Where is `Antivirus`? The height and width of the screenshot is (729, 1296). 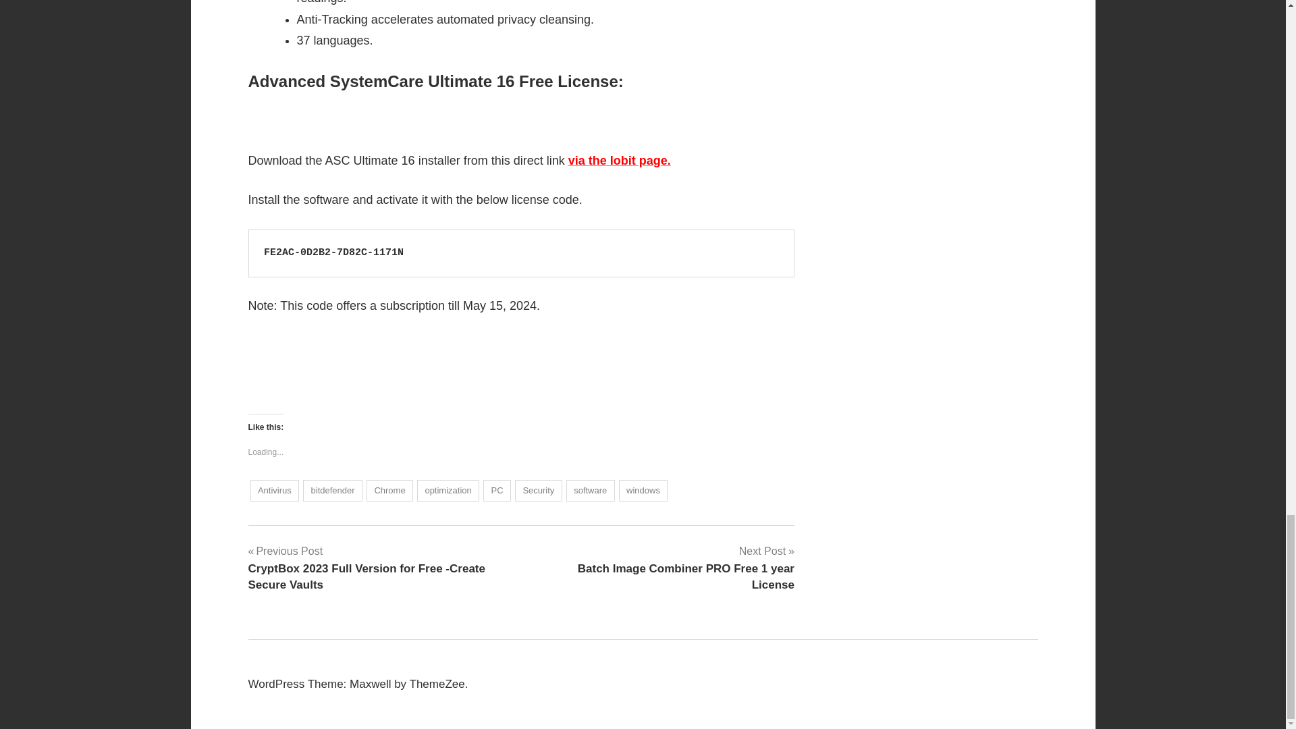
Antivirus is located at coordinates (497, 491).